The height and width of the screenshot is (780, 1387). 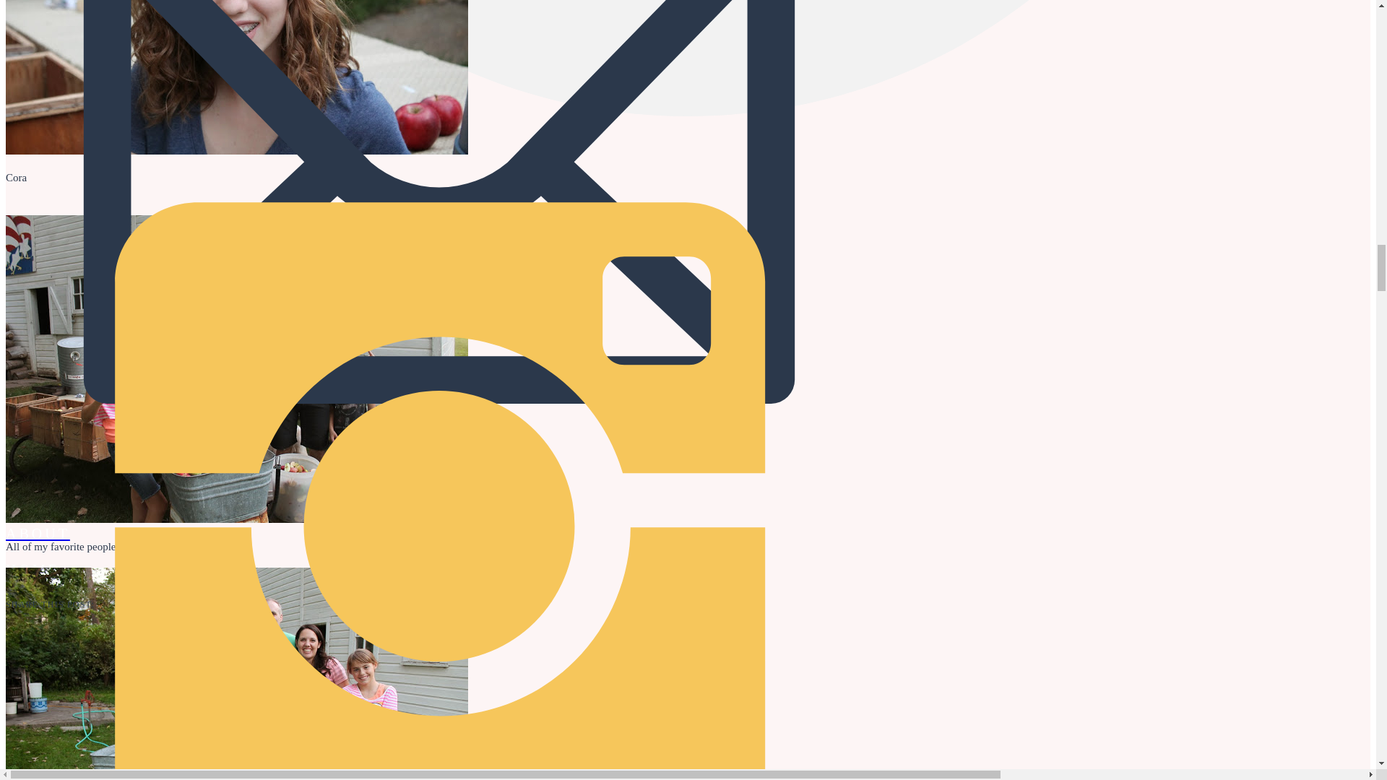 I want to click on PODCAST, so click(x=688, y=410).